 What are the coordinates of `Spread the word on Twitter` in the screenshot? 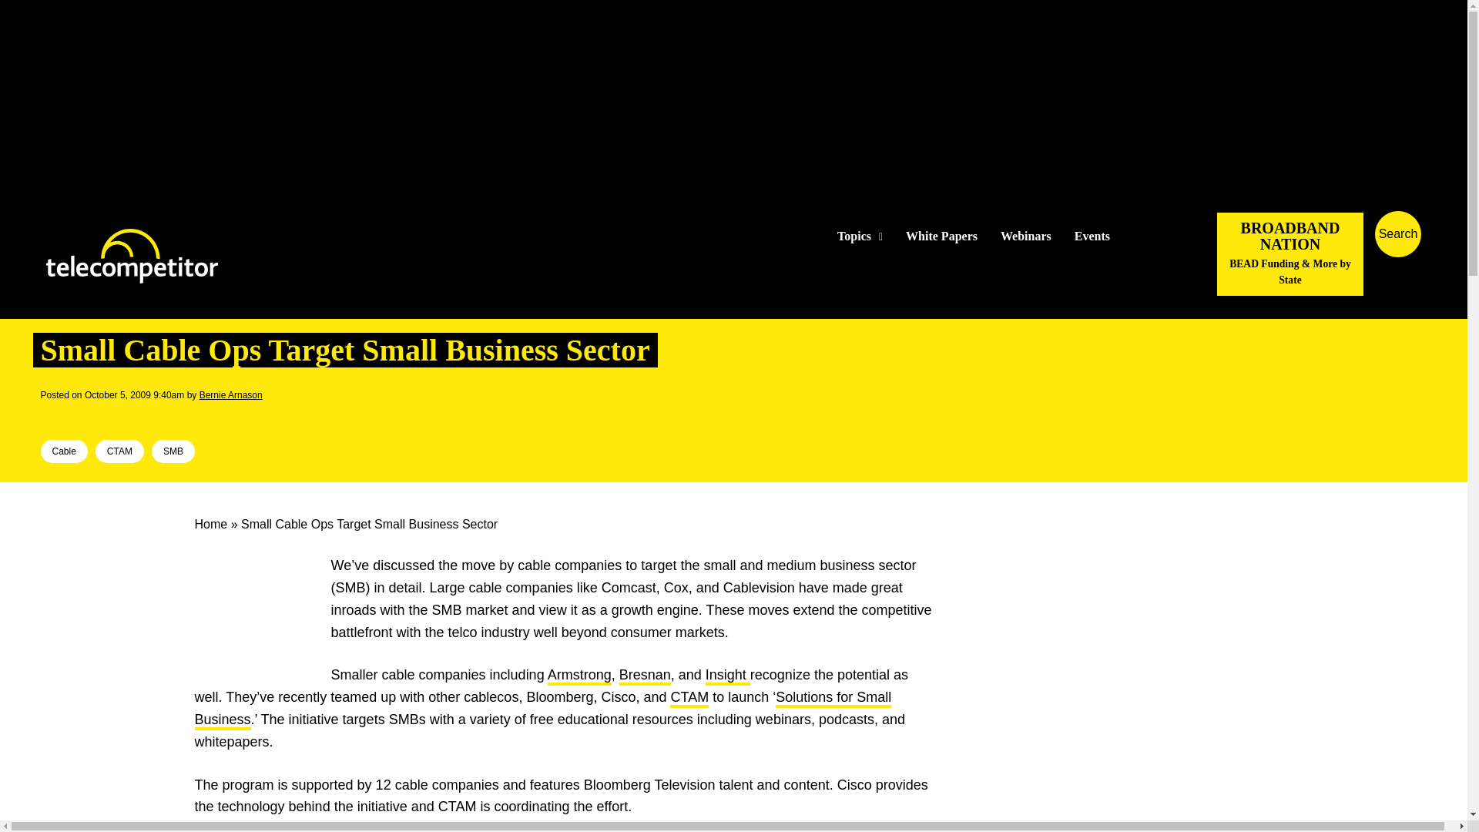 It's located at (77, 416).